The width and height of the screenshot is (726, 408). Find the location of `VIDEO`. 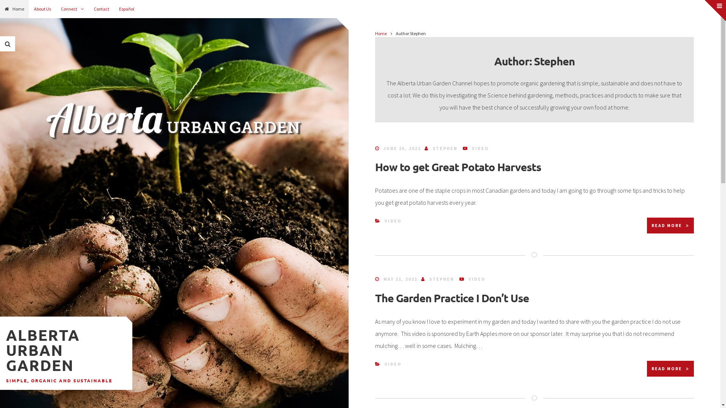

VIDEO is located at coordinates (480, 148).